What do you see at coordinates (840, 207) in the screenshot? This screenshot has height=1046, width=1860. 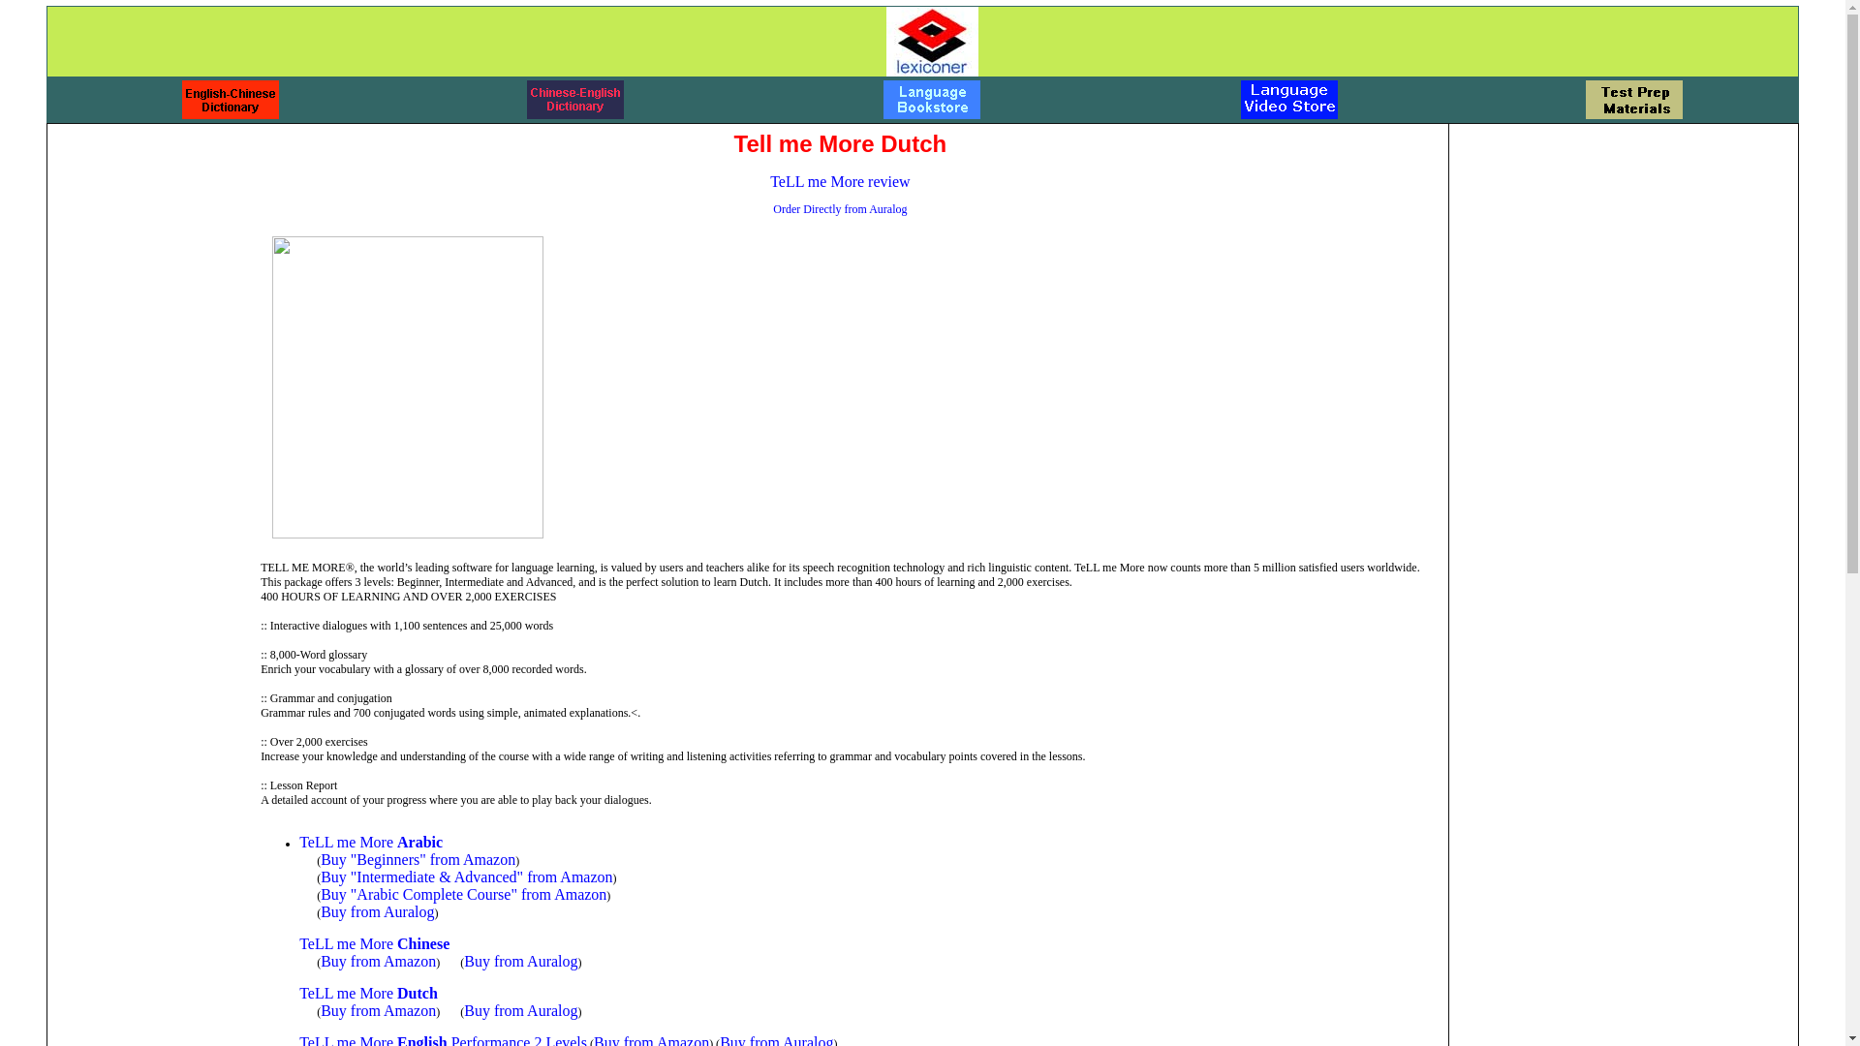 I see `Order Directly from Auralog` at bounding box center [840, 207].